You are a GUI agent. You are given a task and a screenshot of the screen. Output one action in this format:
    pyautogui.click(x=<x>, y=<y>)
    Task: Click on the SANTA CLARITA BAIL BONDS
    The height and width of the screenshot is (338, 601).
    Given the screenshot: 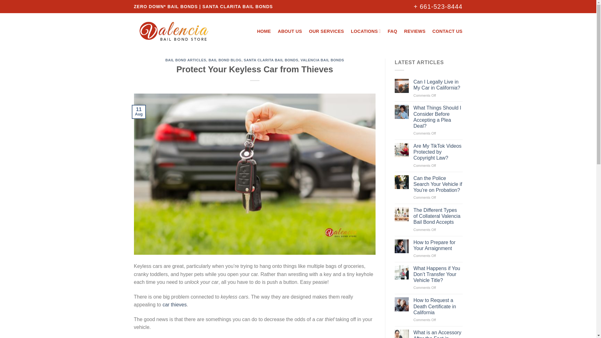 What is the action you would take?
    pyautogui.click(x=271, y=60)
    